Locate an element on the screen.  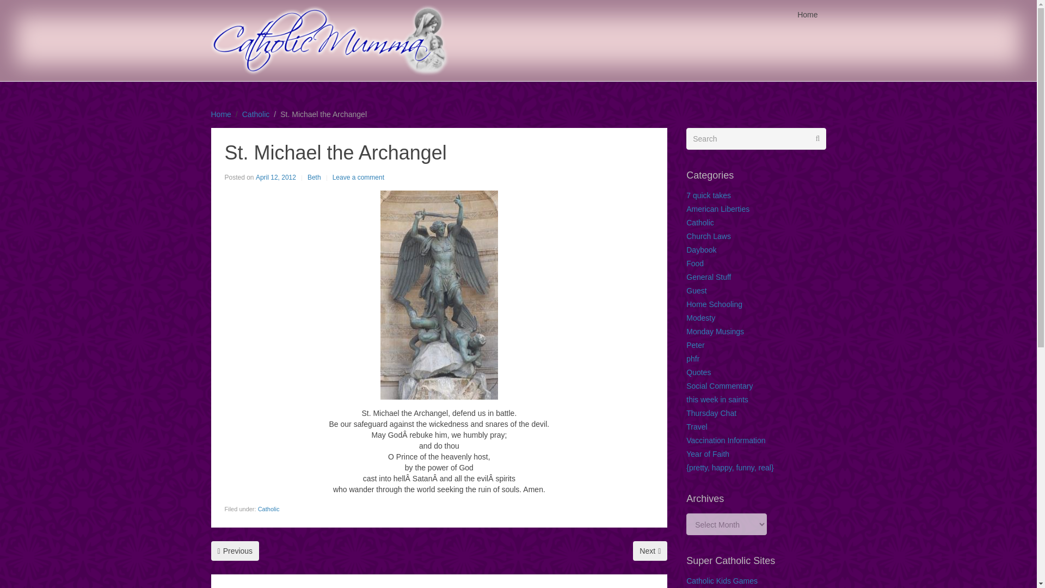
Beth is located at coordinates (313, 177).